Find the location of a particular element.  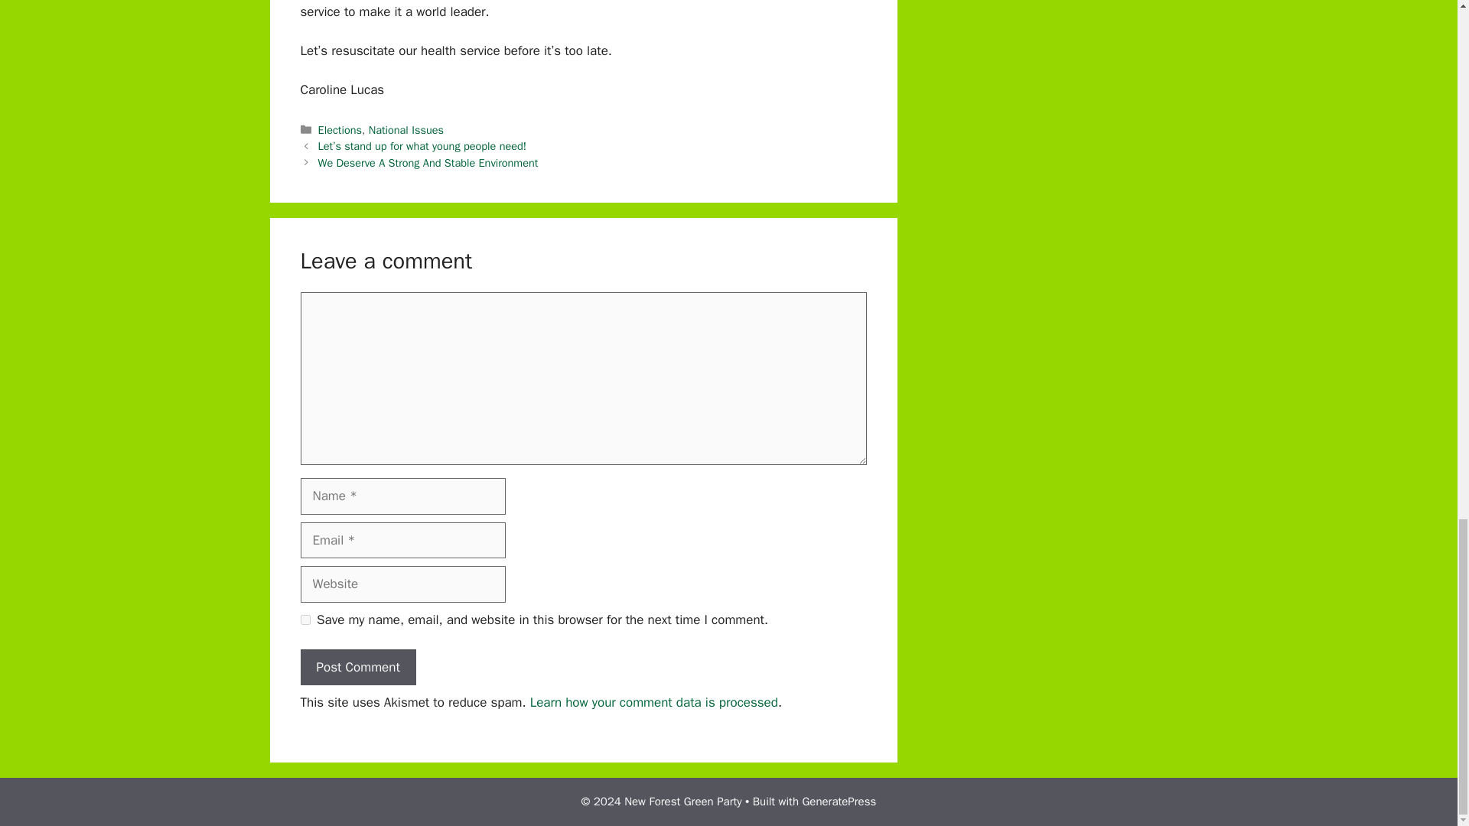

Learn how your comment data is processed is located at coordinates (654, 702).